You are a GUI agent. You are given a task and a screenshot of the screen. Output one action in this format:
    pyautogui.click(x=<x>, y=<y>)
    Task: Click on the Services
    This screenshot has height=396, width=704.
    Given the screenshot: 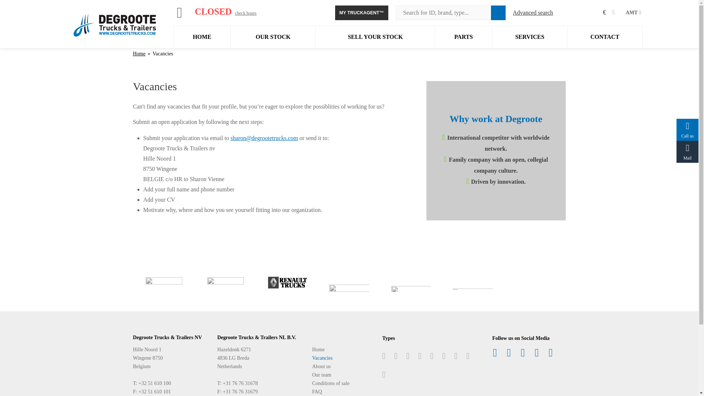 What is the action you would take?
    pyautogui.click(x=529, y=37)
    